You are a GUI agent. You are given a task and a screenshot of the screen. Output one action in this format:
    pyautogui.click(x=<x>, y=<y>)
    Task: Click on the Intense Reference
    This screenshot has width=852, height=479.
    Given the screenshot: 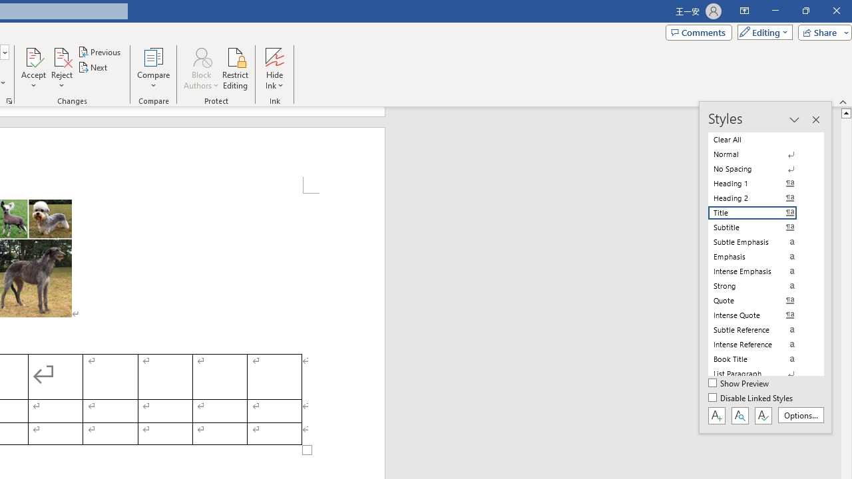 What is the action you would take?
    pyautogui.click(x=760, y=345)
    